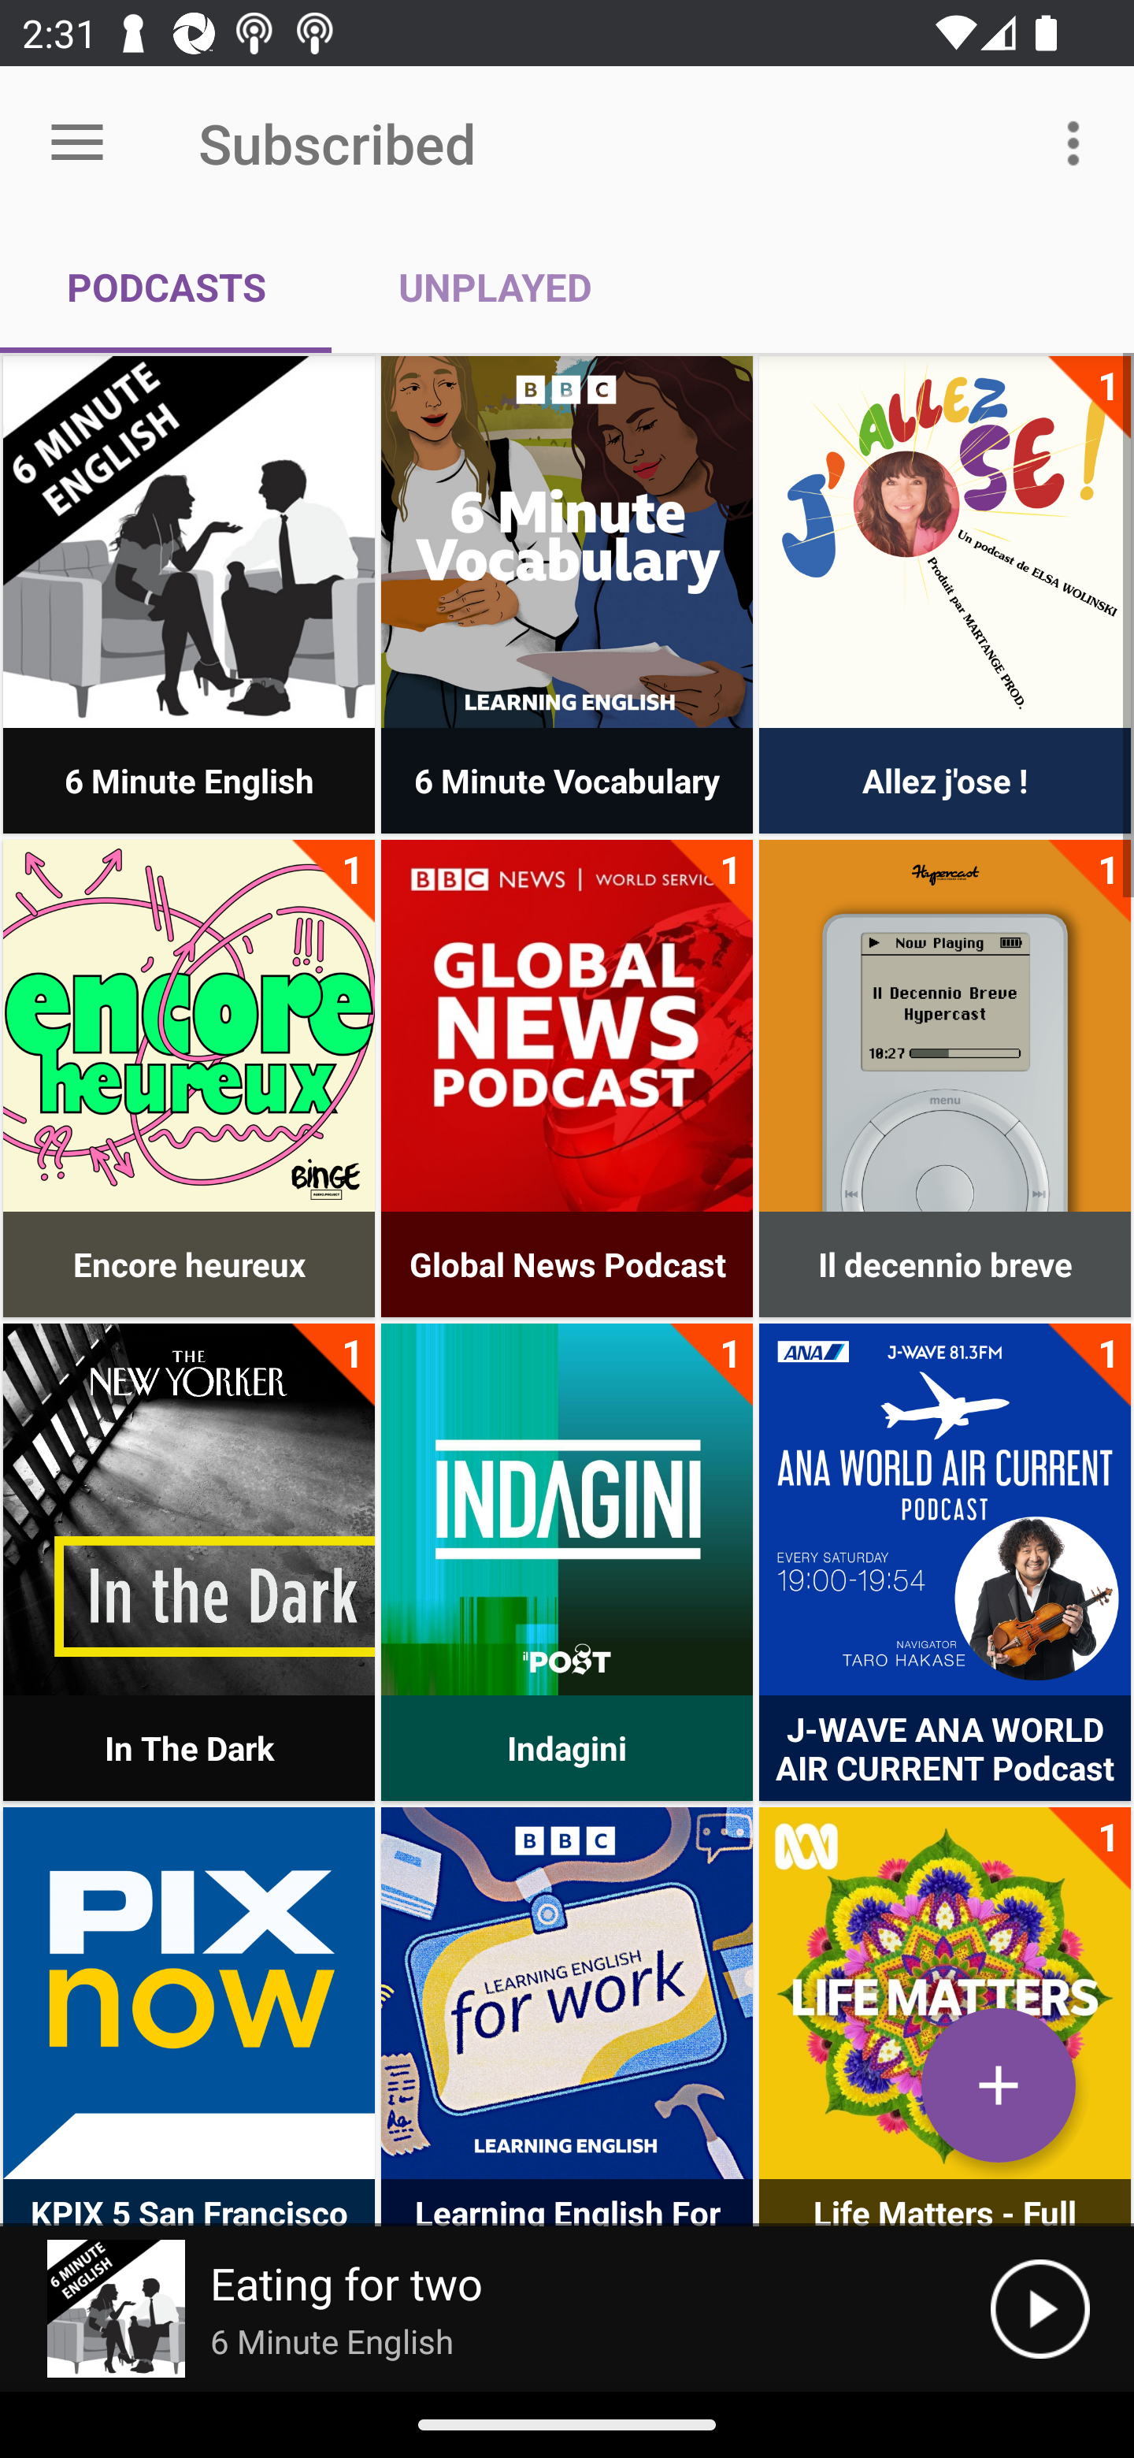 This screenshot has width=1134, height=2458. Describe the element at coordinates (567, 1026) in the screenshot. I see `Global News Podcast` at that location.